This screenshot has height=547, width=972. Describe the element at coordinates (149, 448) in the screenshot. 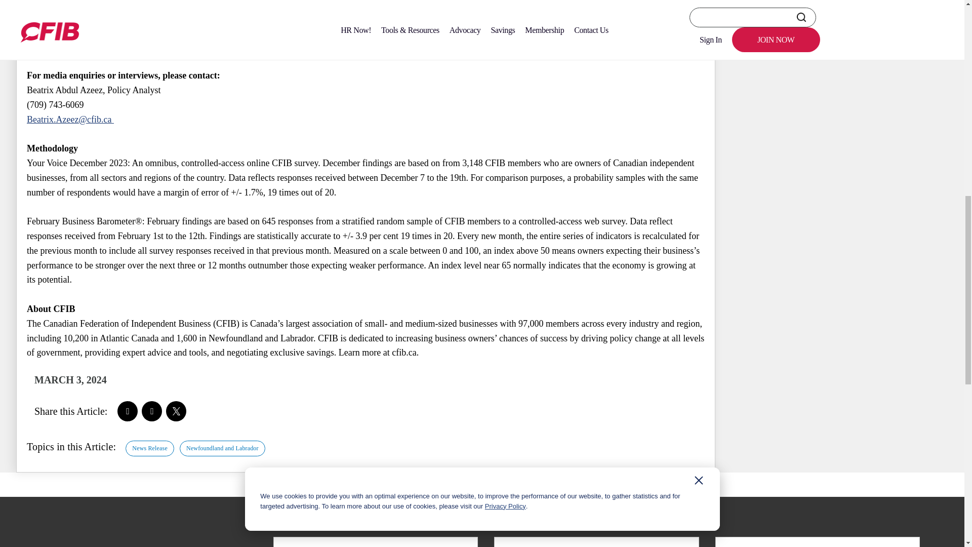

I see `News Release` at that location.